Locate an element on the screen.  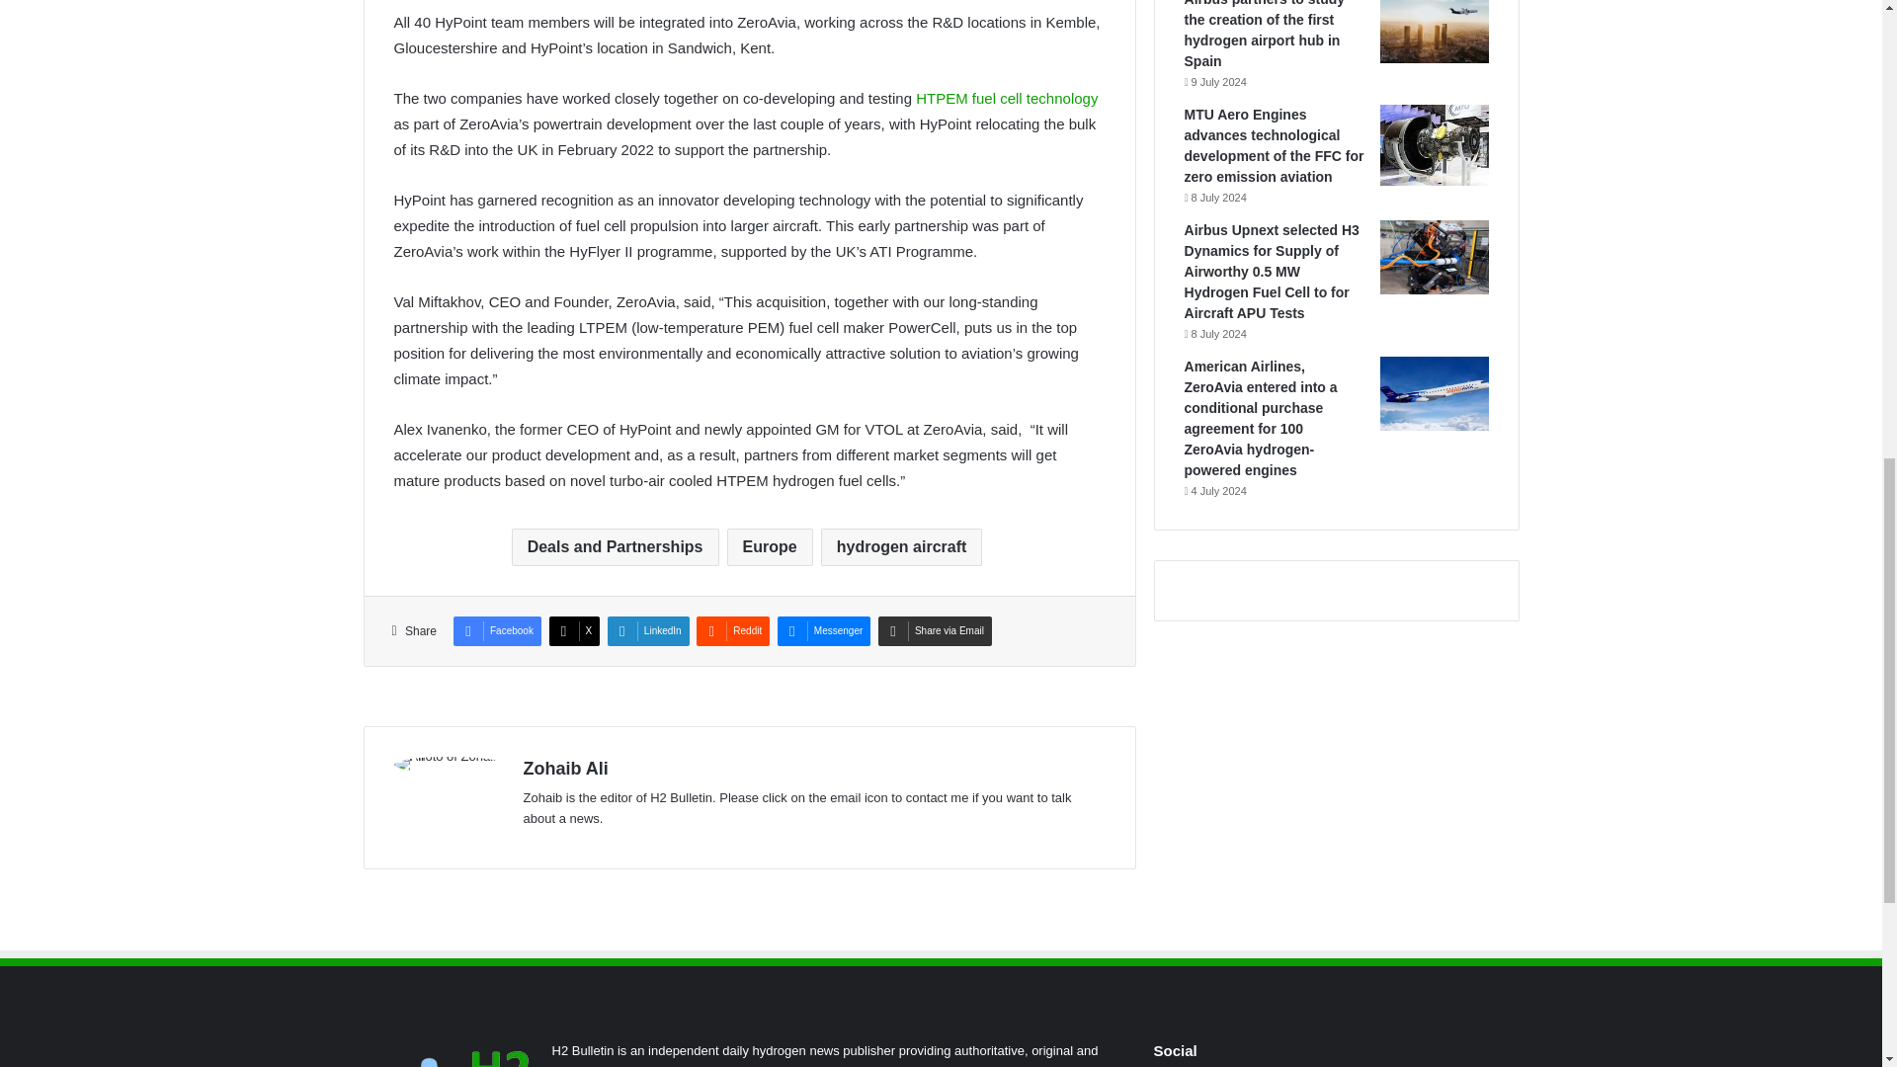
X is located at coordinates (575, 631).